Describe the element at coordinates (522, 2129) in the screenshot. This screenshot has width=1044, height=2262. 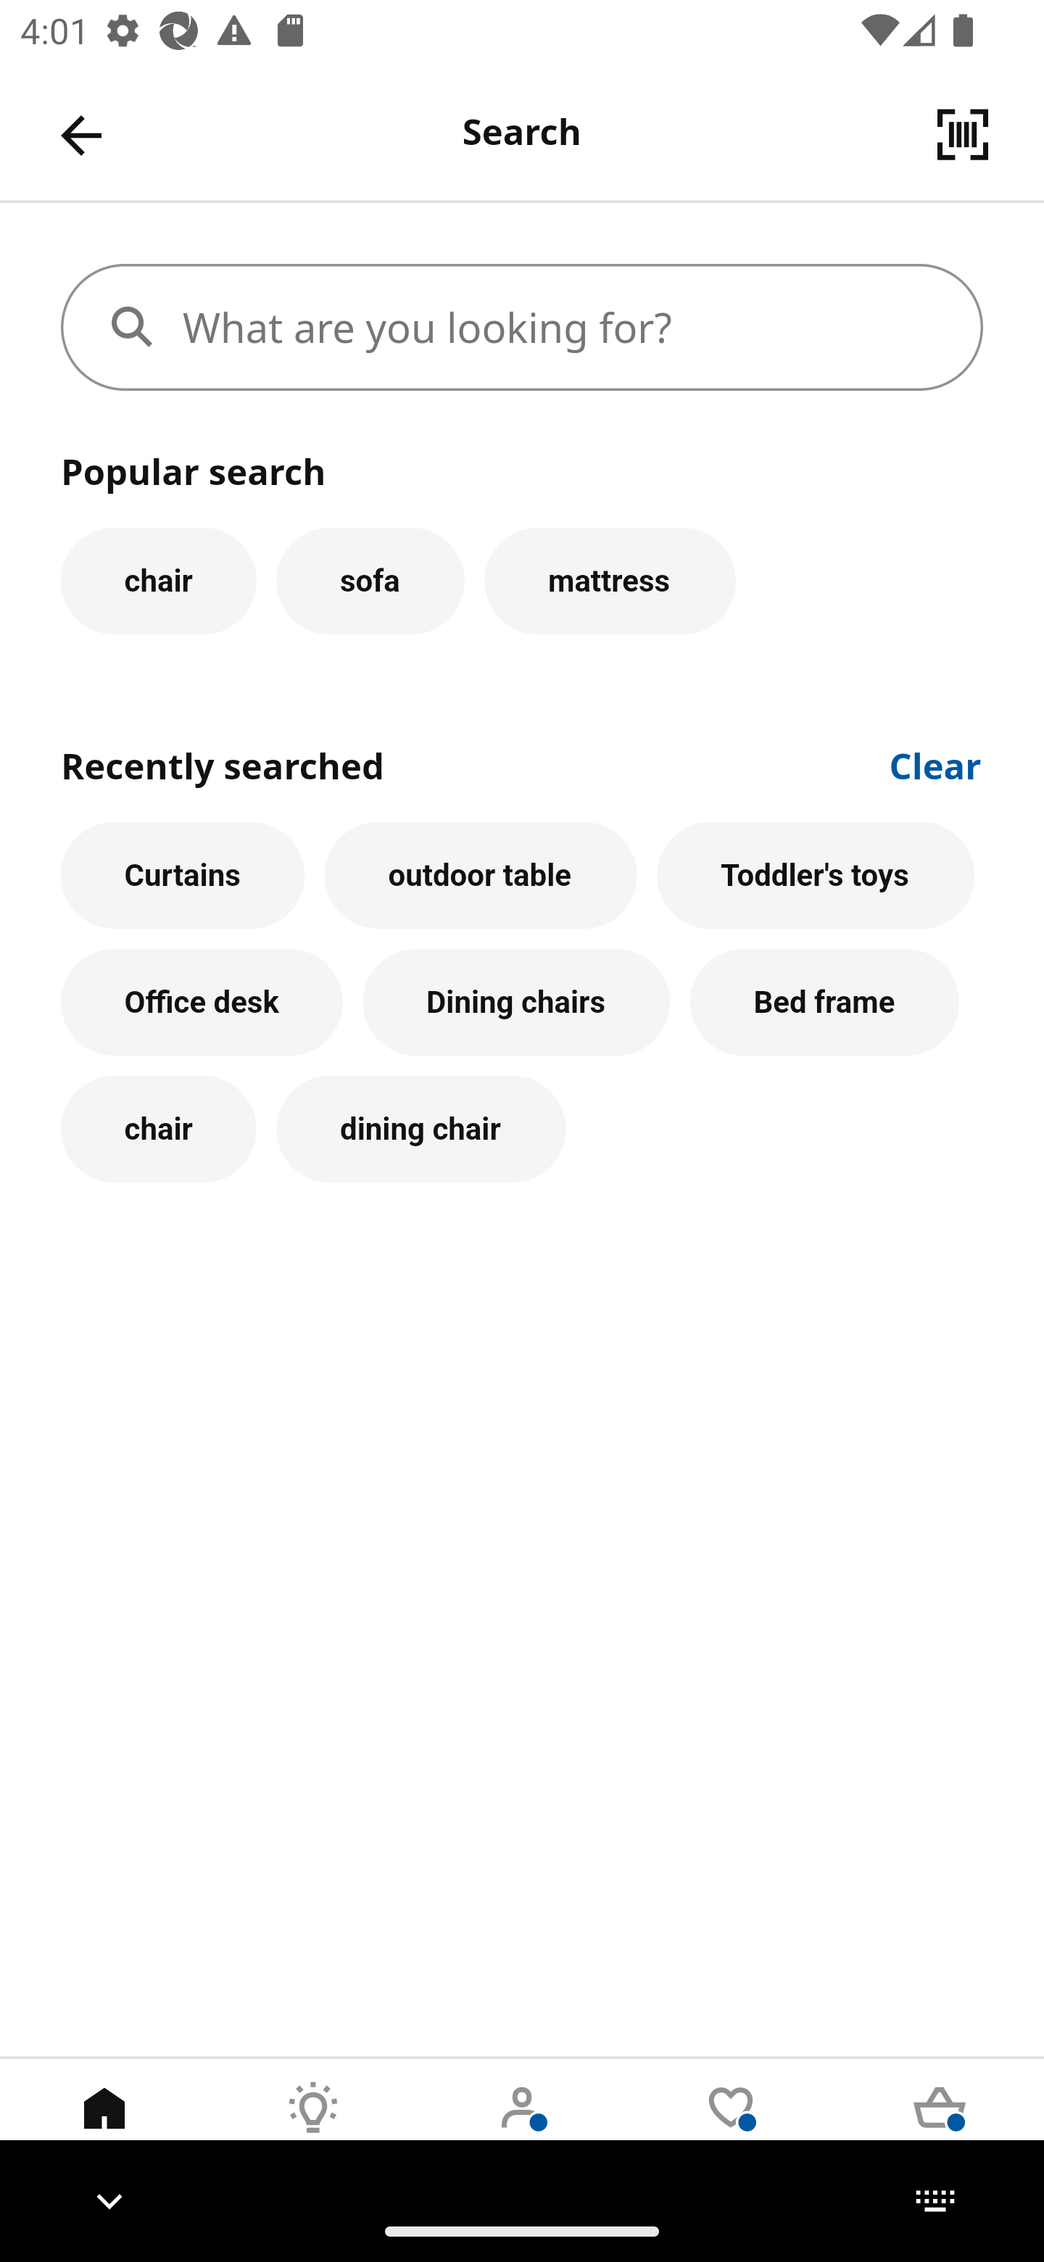
I see `User
Tab 3 of 5` at that location.